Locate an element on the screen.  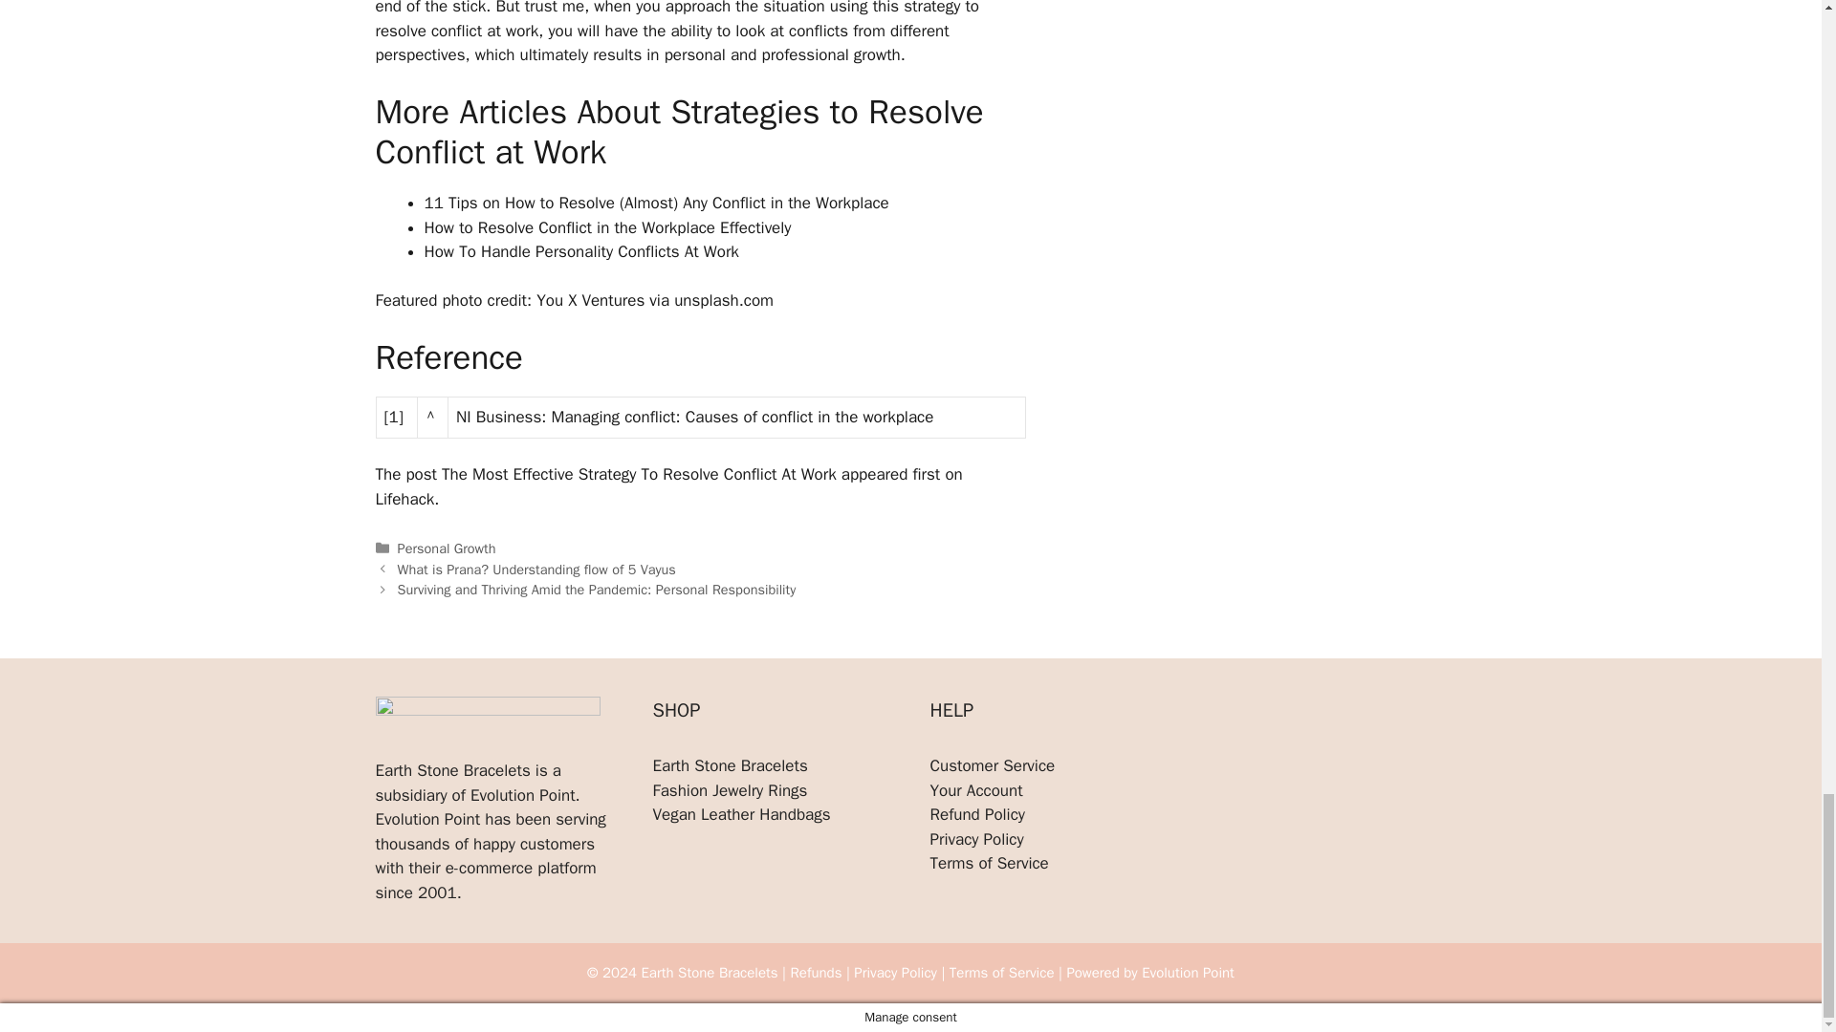
Fashion Jewelry Rings is located at coordinates (729, 790).